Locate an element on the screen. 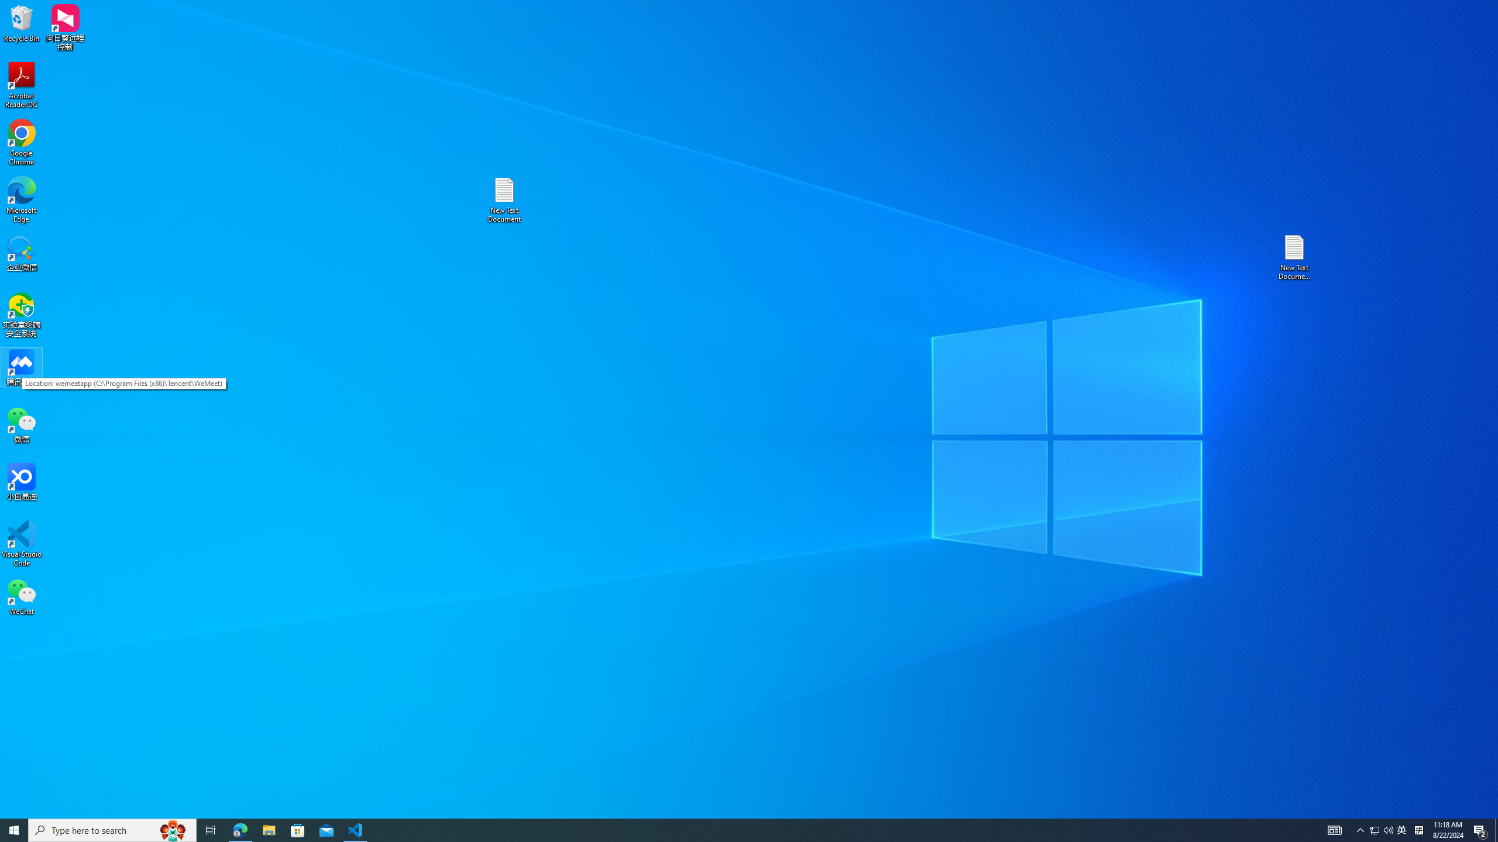 Image resolution: width=1498 pixels, height=842 pixels. Tray Input Indicator - Chinese (Simplified, China) is located at coordinates (1418, 830).